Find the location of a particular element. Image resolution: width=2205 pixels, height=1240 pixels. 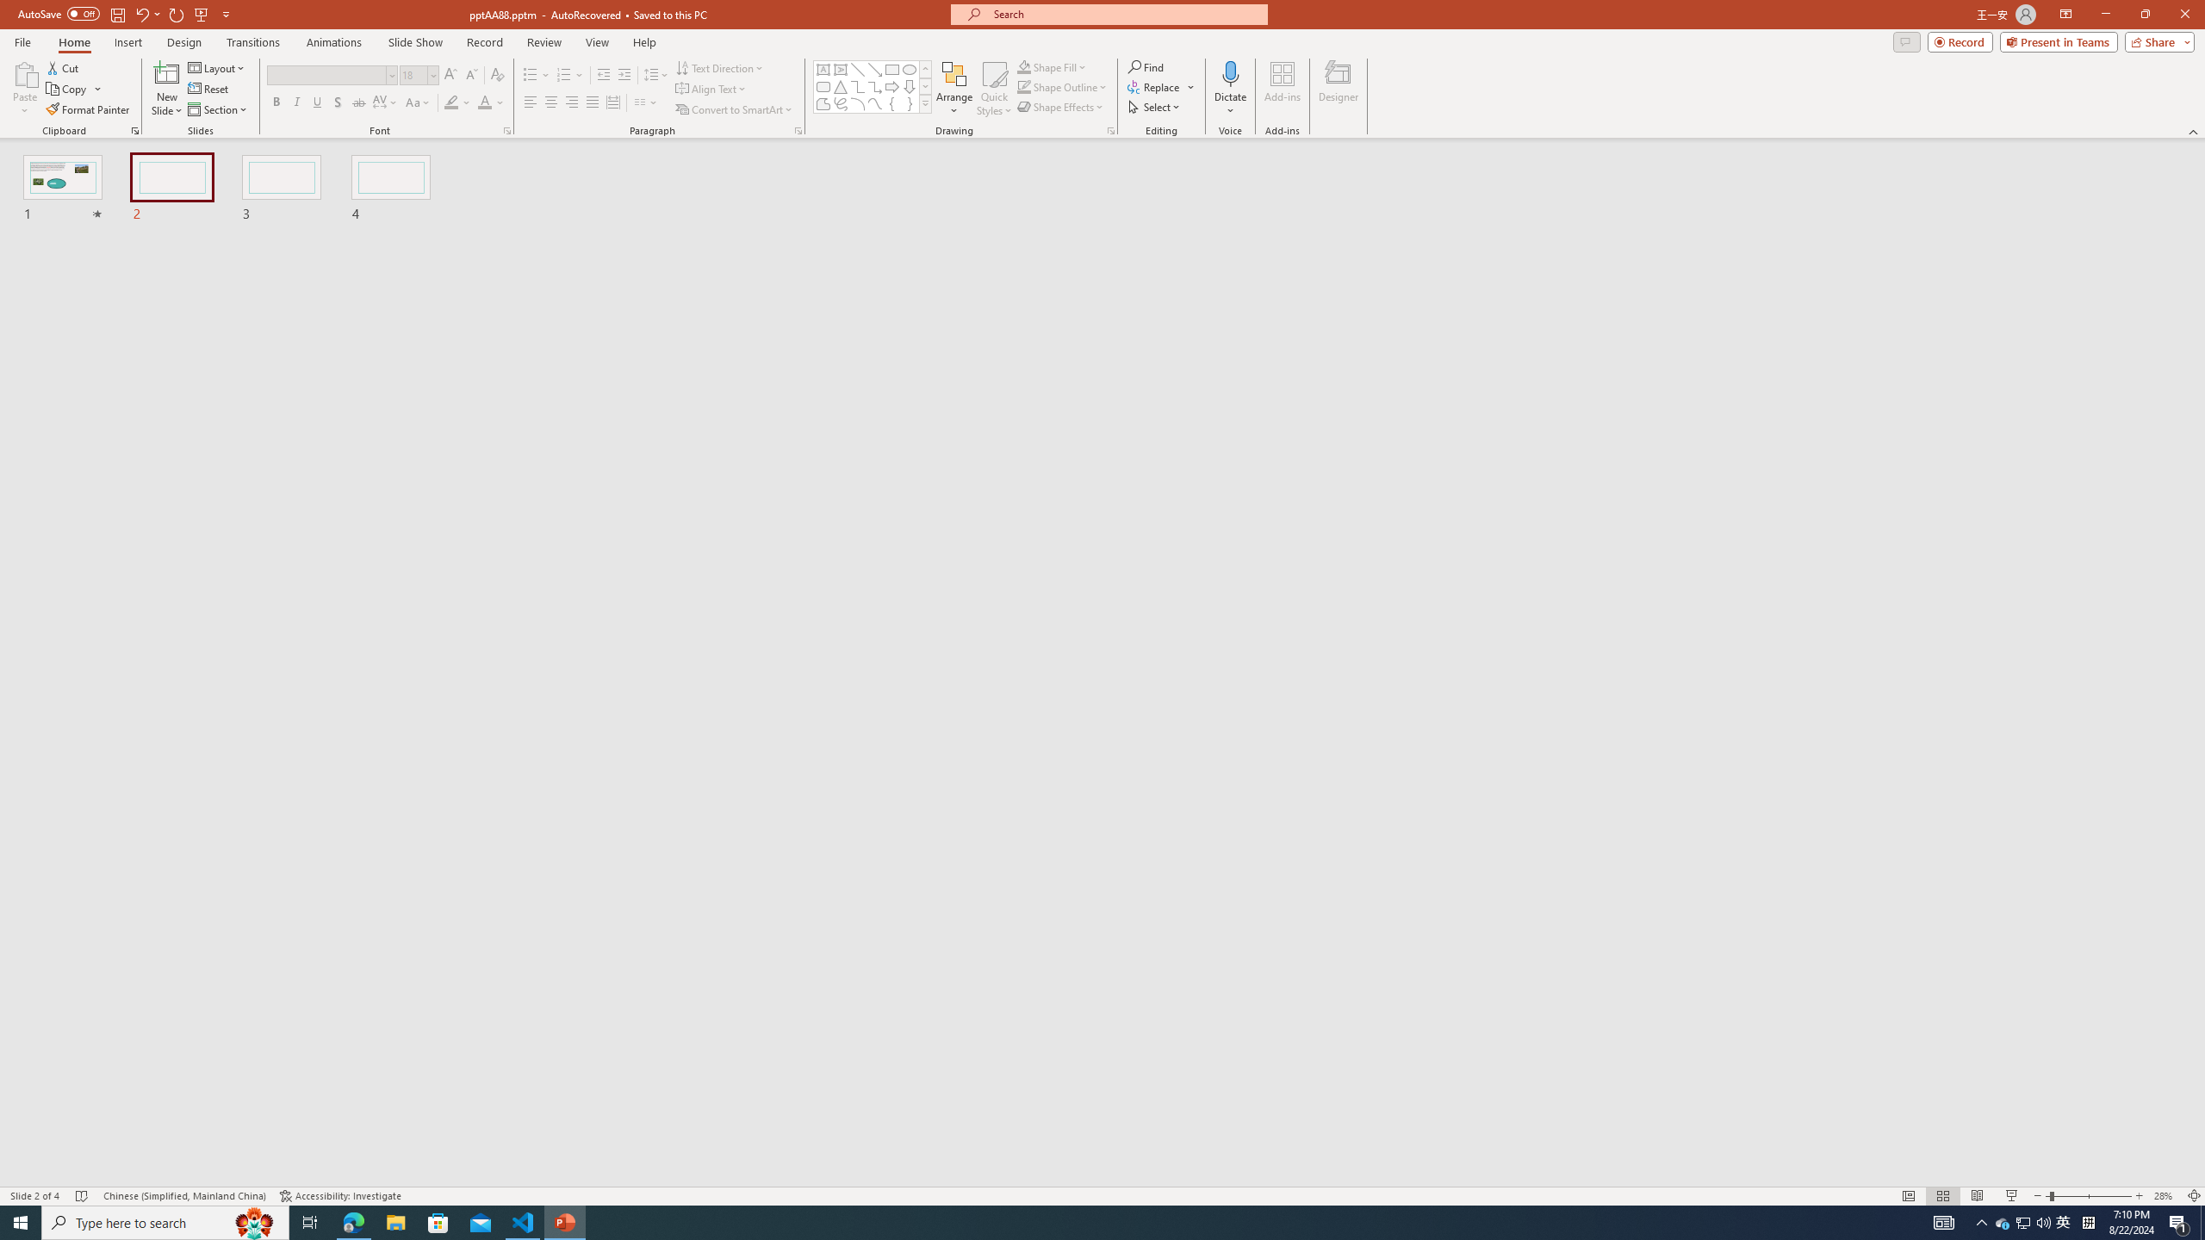

Quick Styles is located at coordinates (994, 89).